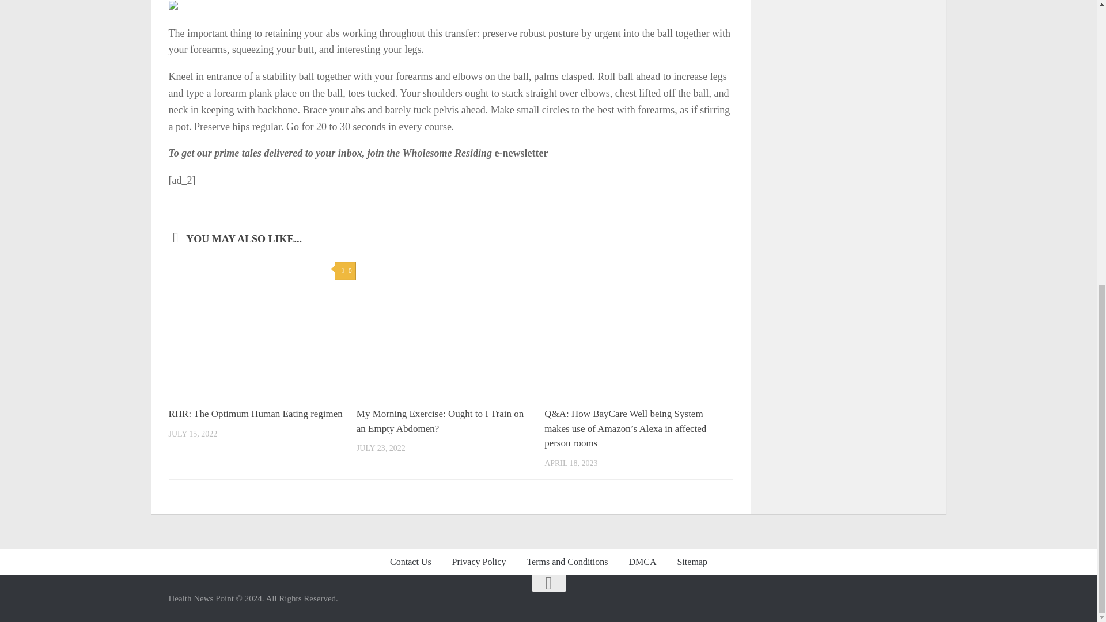 The image size is (1106, 622). I want to click on My Morning Exercise: Ought to I Train on an Empty Abdomen?, so click(440, 420).